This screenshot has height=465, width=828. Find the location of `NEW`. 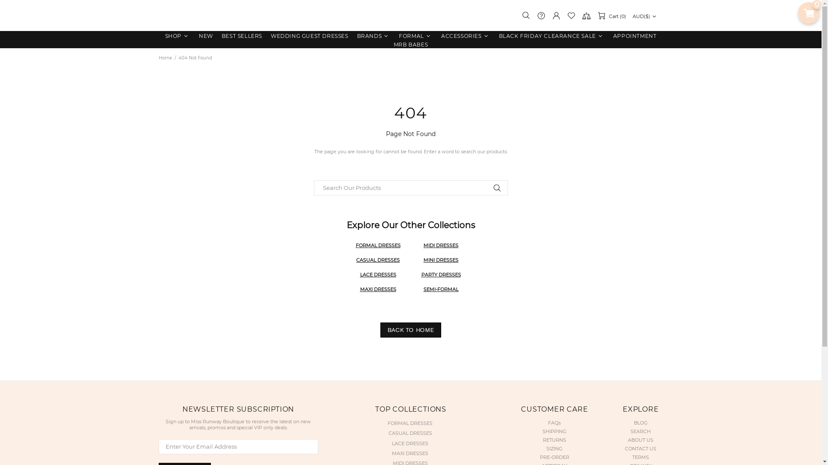

NEW is located at coordinates (206, 36).